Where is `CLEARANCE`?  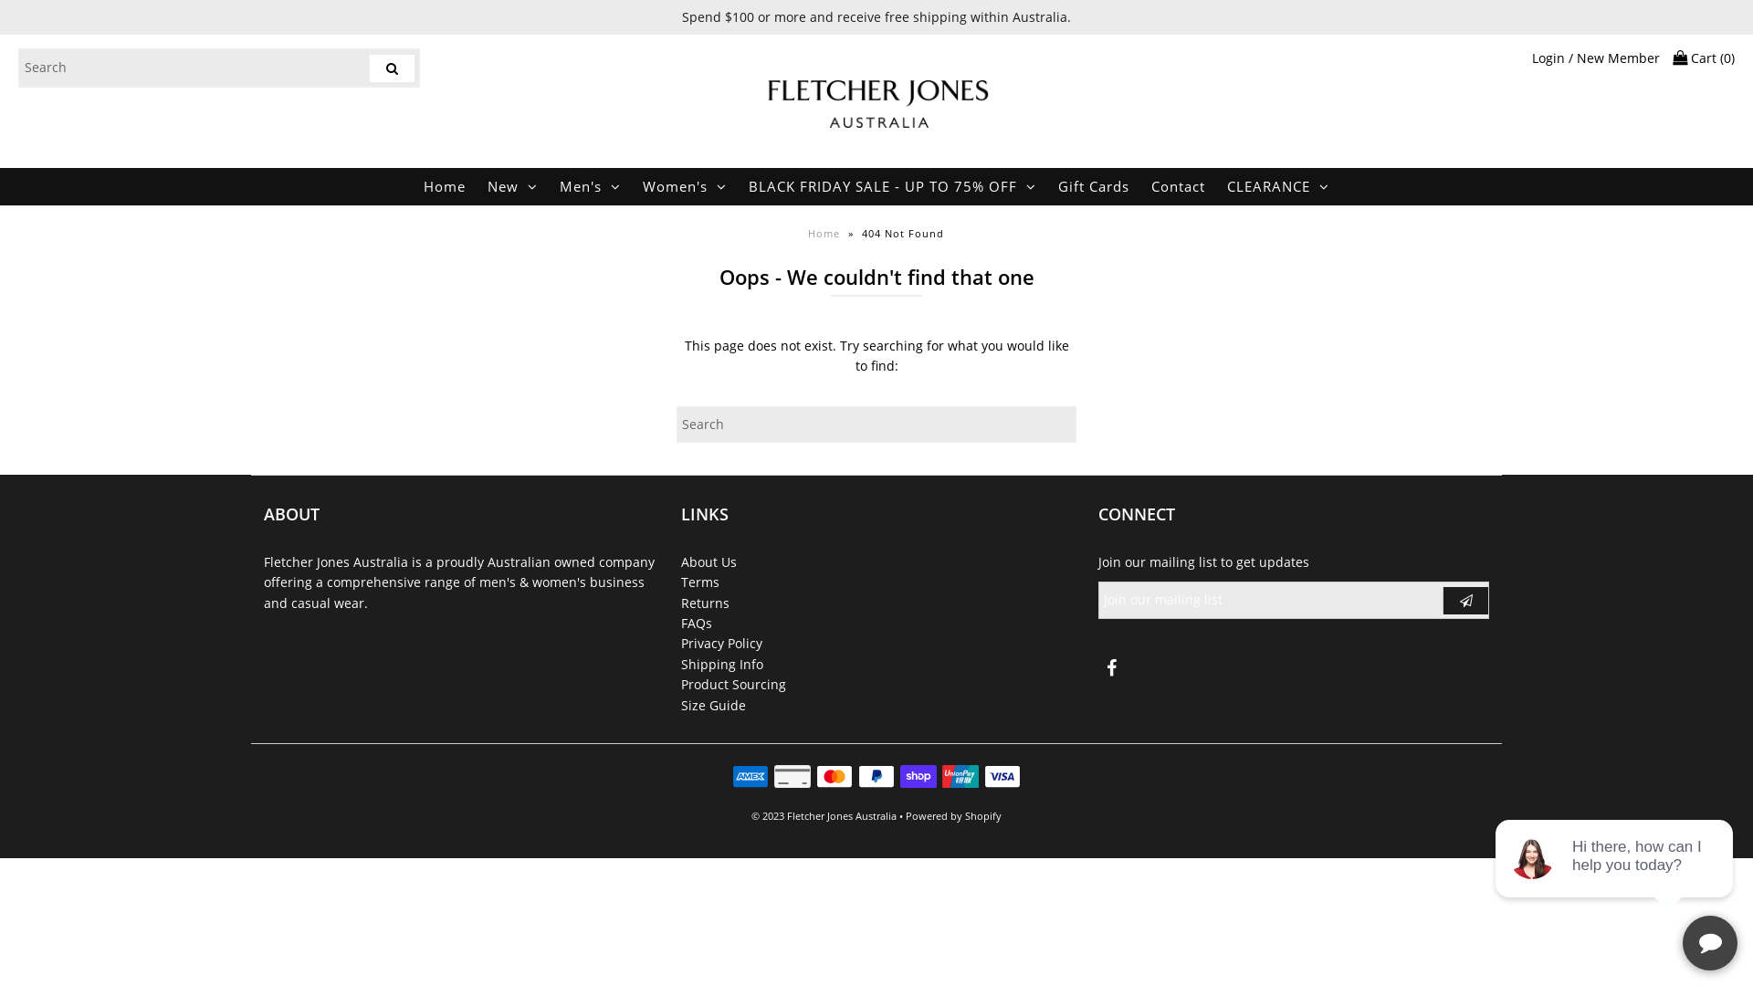
CLEARANCE is located at coordinates (1278, 186).